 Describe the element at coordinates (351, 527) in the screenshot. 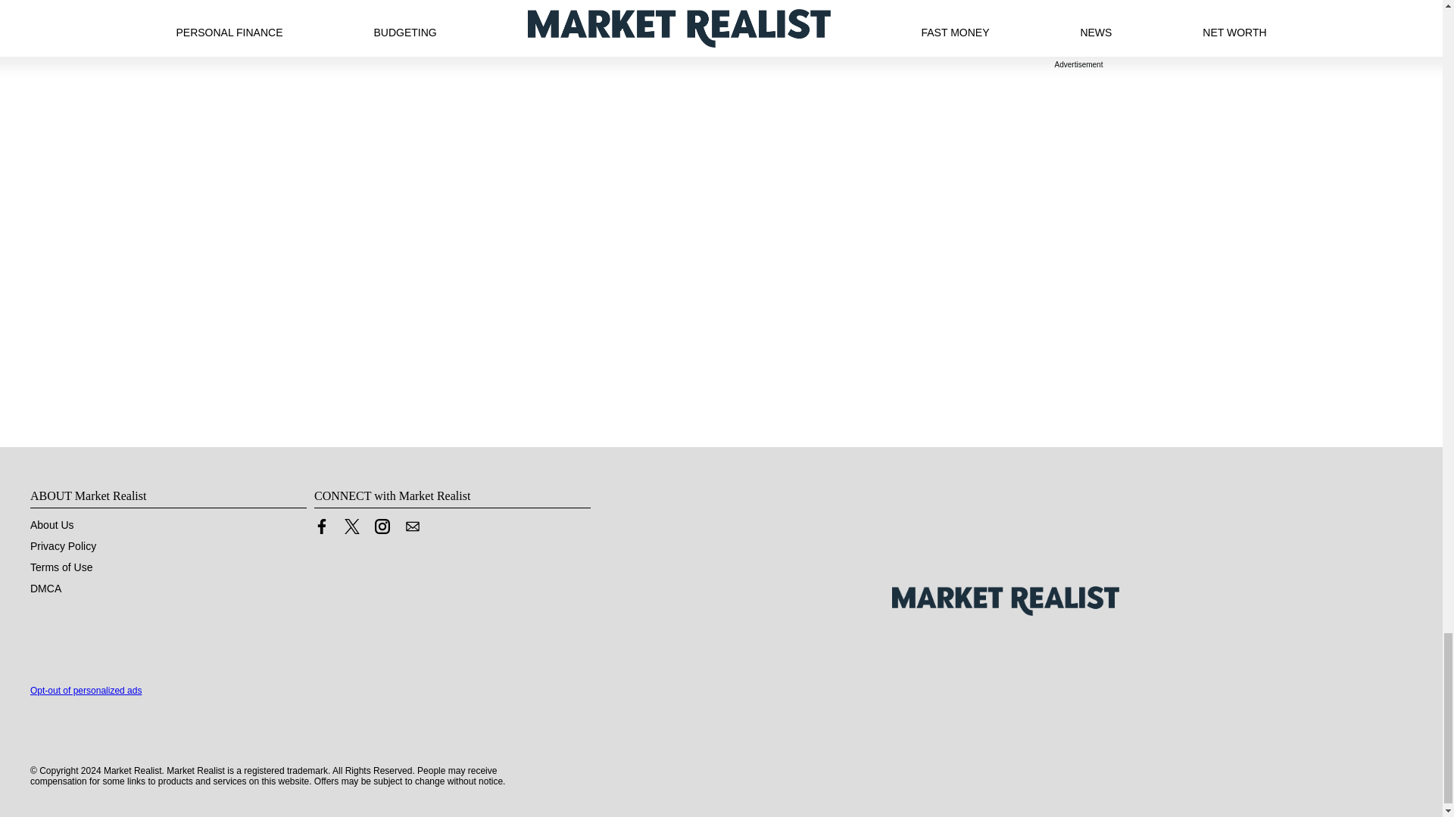

I see `Link to X` at that location.